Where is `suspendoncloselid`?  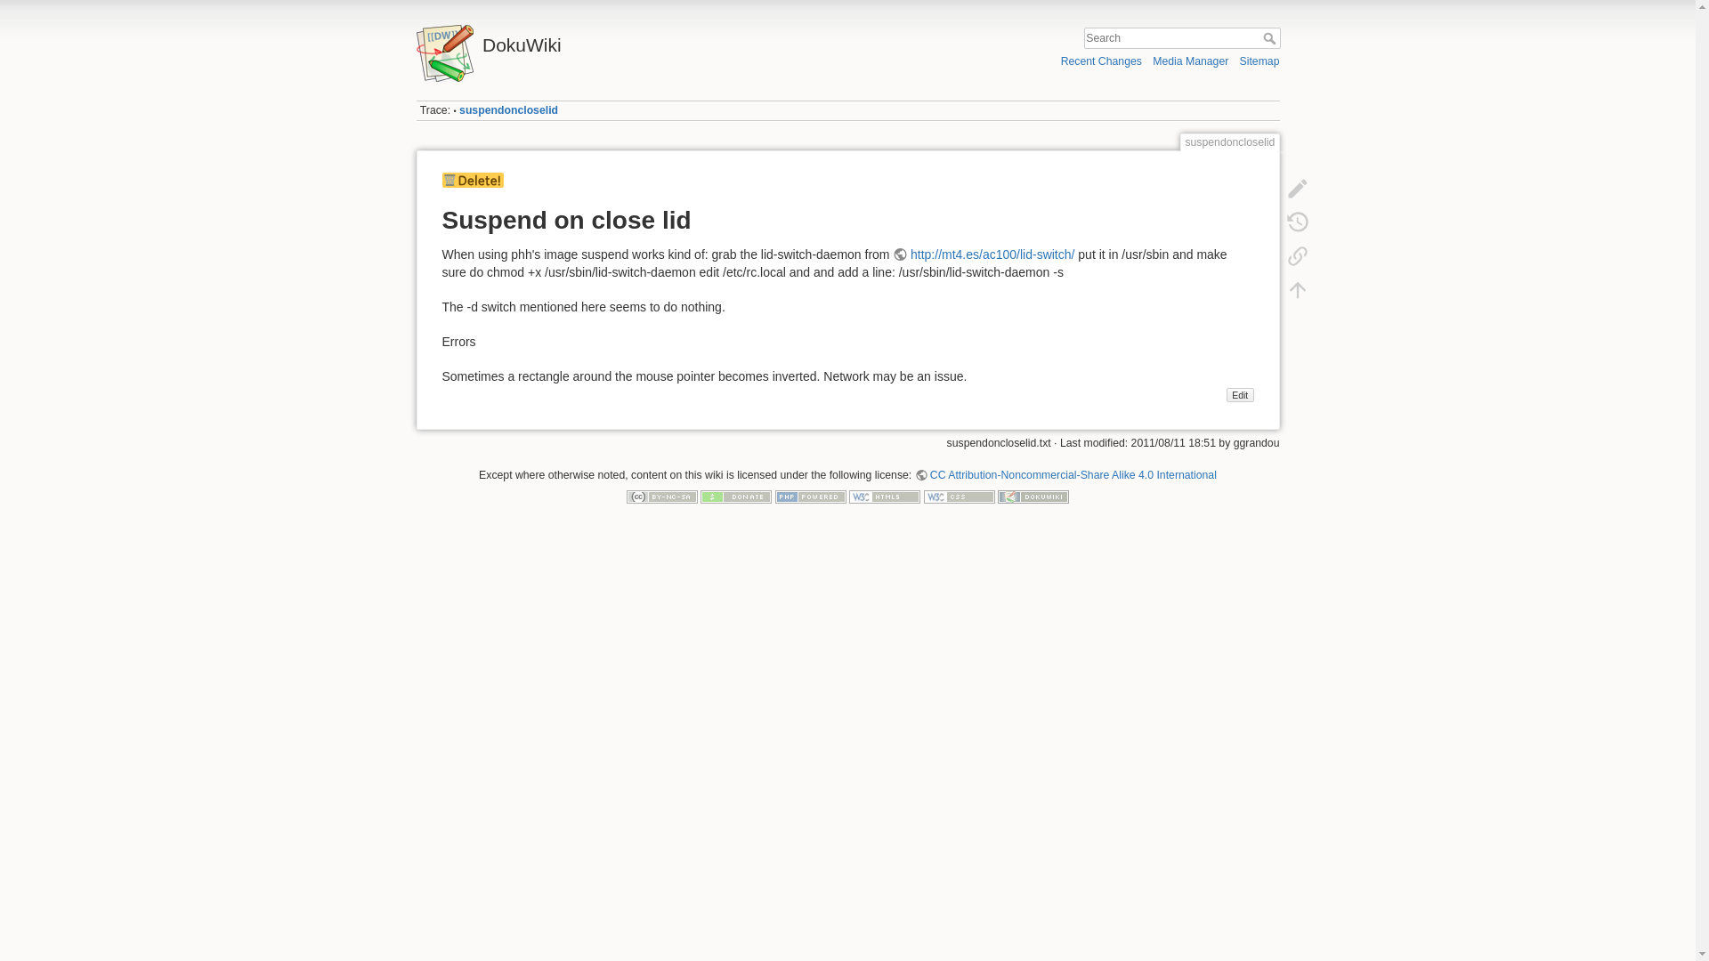 suspendoncloselid is located at coordinates (509, 109).